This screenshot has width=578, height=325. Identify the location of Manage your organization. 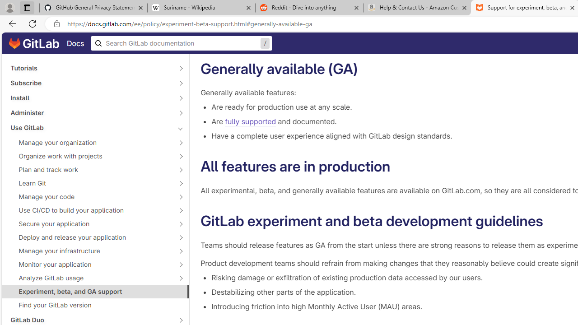
(90, 143).